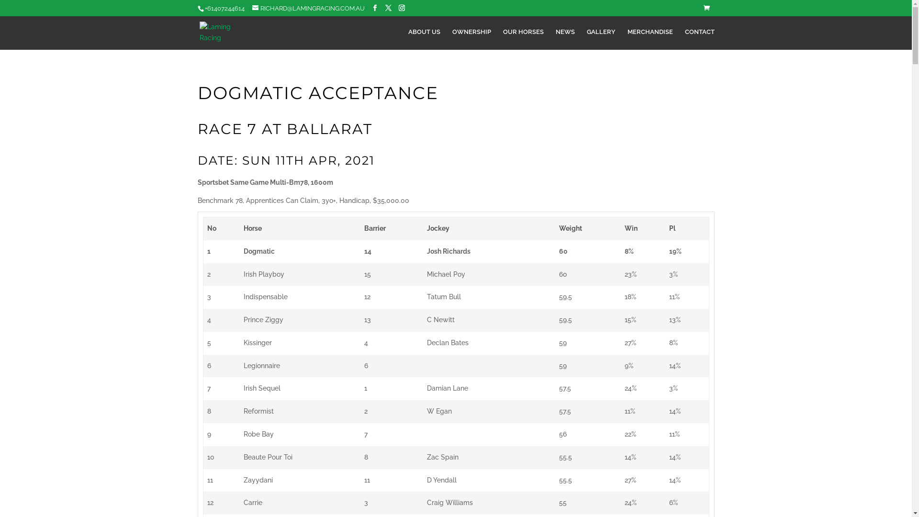 The image size is (919, 517). Describe the element at coordinates (424, 39) in the screenshot. I see `ABOUT US` at that location.